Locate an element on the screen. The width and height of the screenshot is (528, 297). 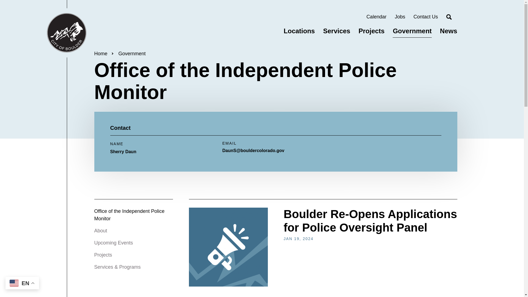
Government is located at coordinates (412, 31).